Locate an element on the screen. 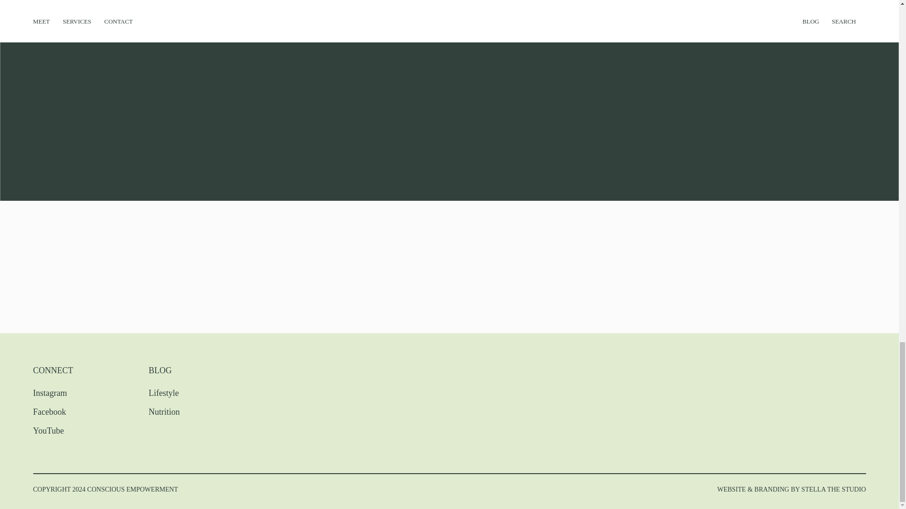 The height and width of the screenshot is (509, 906). Lifestyle is located at coordinates (181, 392).